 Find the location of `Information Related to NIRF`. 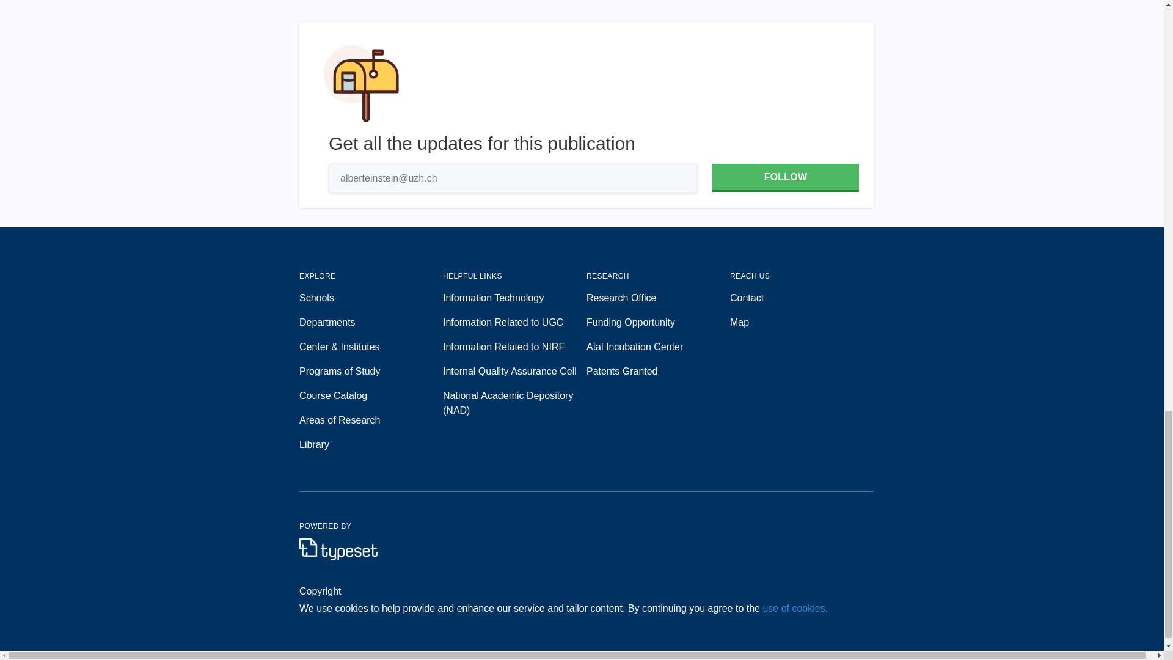

Information Related to NIRF is located at coordinates (514, 347).